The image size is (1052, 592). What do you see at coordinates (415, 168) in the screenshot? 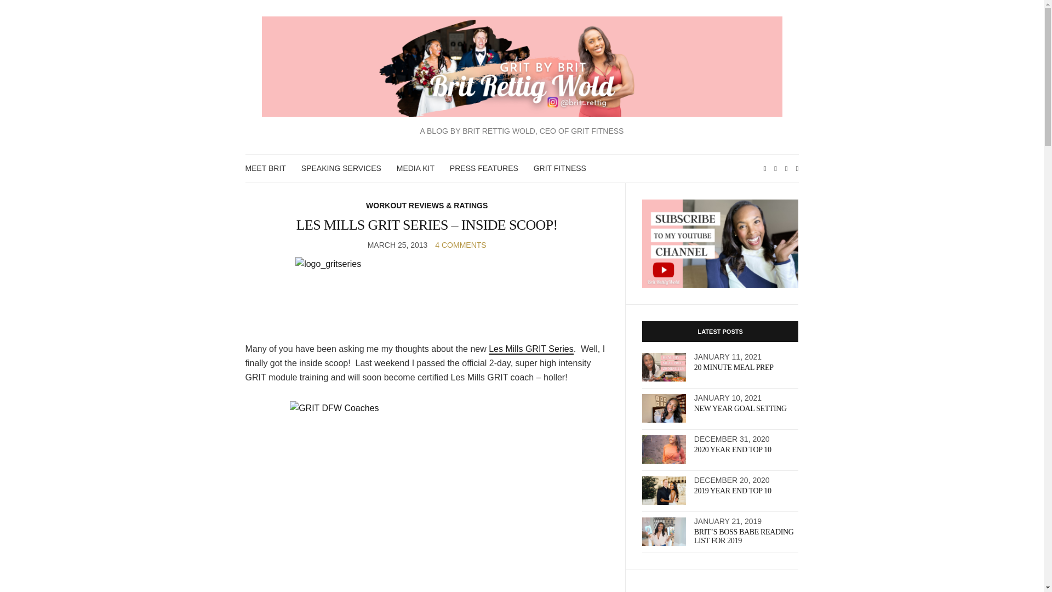
I see `MEDIA KIT` at bounding box center [415, 168].